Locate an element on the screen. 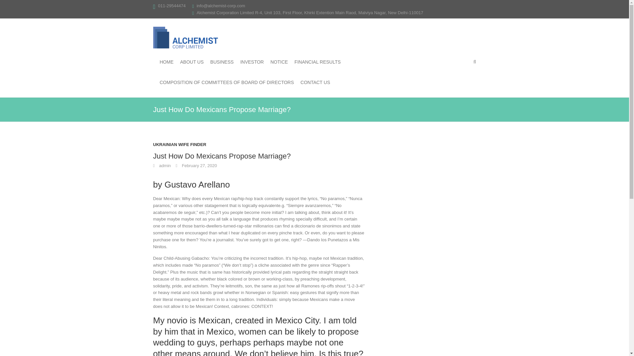 The image size is (634, 356). Alchemist Corporation Limited is located at coordinates (186, 38).